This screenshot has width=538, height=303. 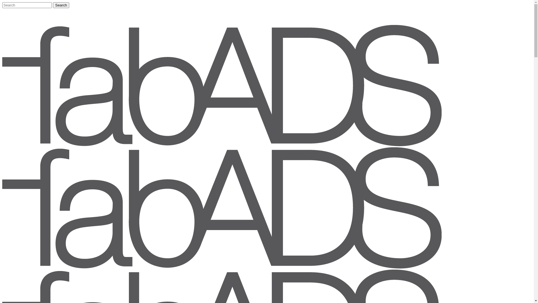 What do you see at coordinates (61, 5) in the screenshot?
I see `Search` at bounding box center [61, 5].